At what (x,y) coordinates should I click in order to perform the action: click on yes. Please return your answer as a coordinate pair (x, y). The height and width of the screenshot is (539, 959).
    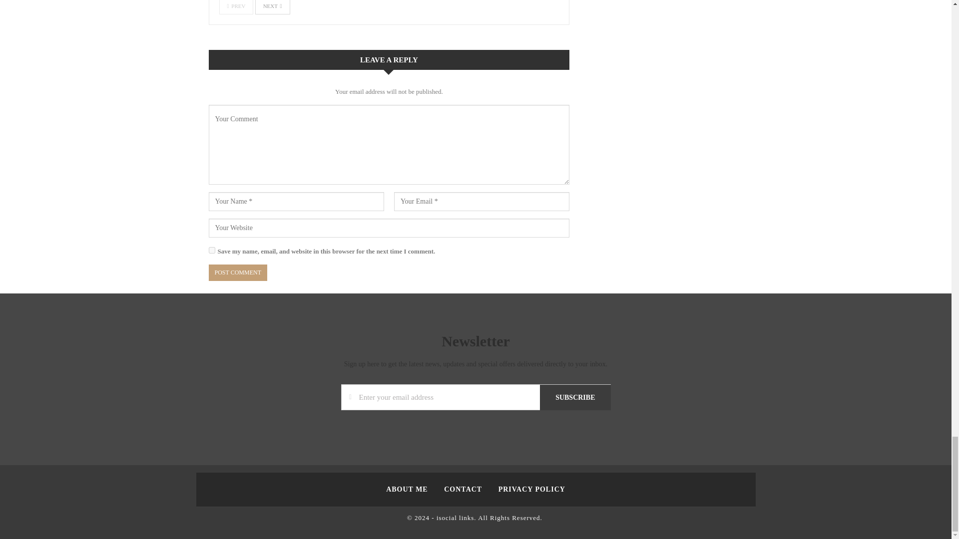
    Looking at the image, I should click on (212, 250).